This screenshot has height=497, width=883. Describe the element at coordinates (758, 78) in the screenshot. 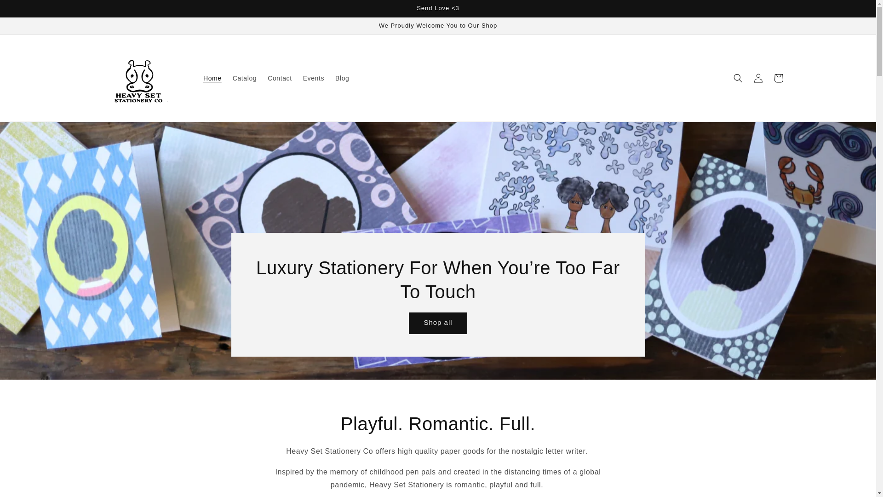

I see `Log in` at that location.